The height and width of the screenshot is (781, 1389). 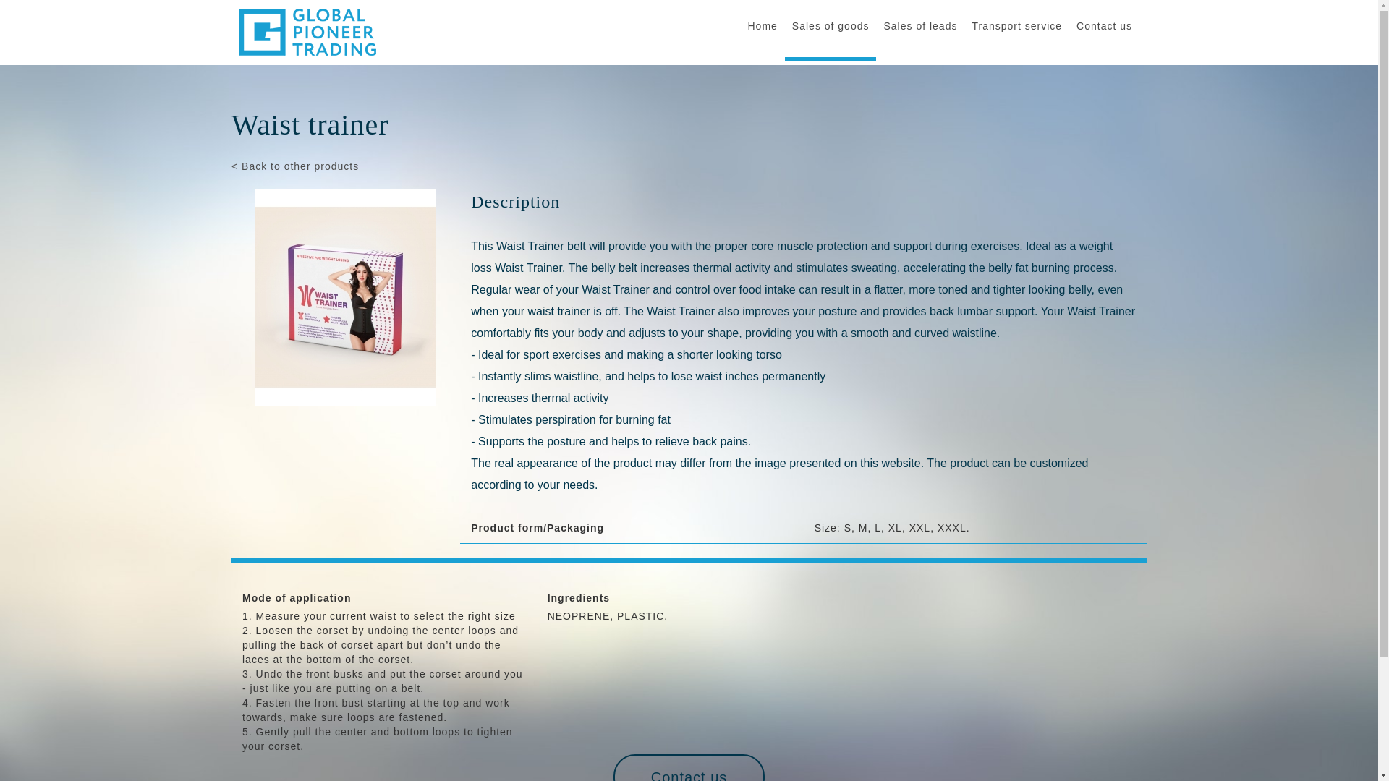 I want to click on Contact us, so click(x=1104, y=26).